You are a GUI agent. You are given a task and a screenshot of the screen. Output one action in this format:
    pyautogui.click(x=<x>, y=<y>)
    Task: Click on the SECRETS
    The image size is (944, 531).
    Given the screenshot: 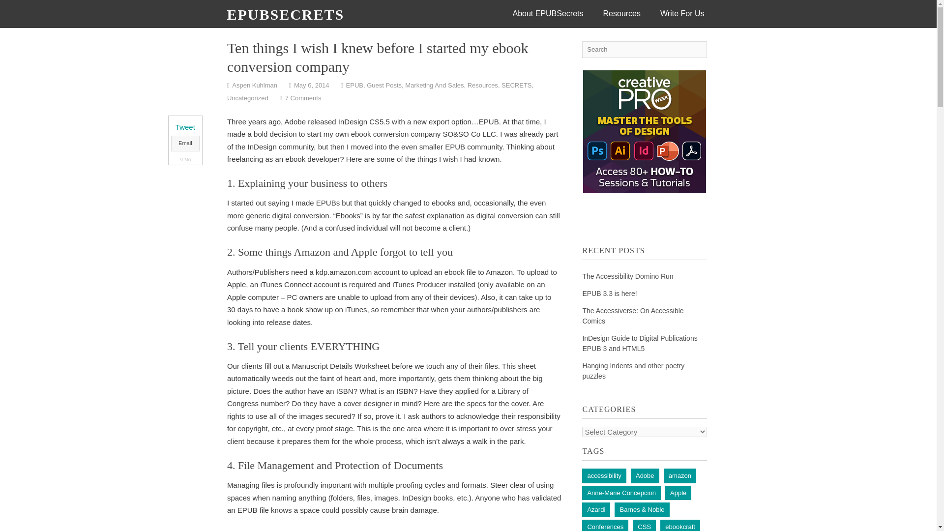 What is the action you would take?
    pyautogui.click(x=516, y=86)
    